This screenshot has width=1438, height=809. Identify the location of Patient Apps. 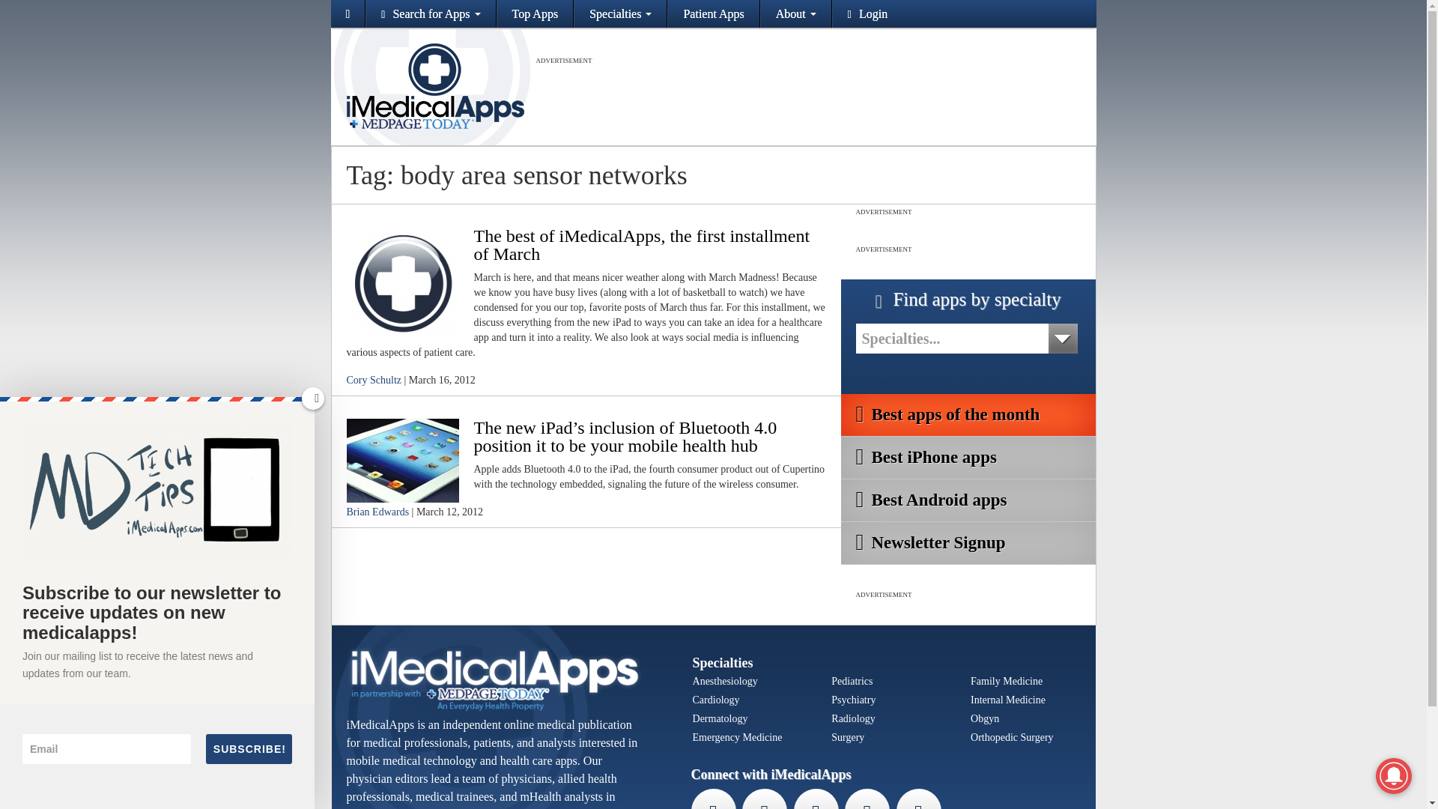
(713, 13).